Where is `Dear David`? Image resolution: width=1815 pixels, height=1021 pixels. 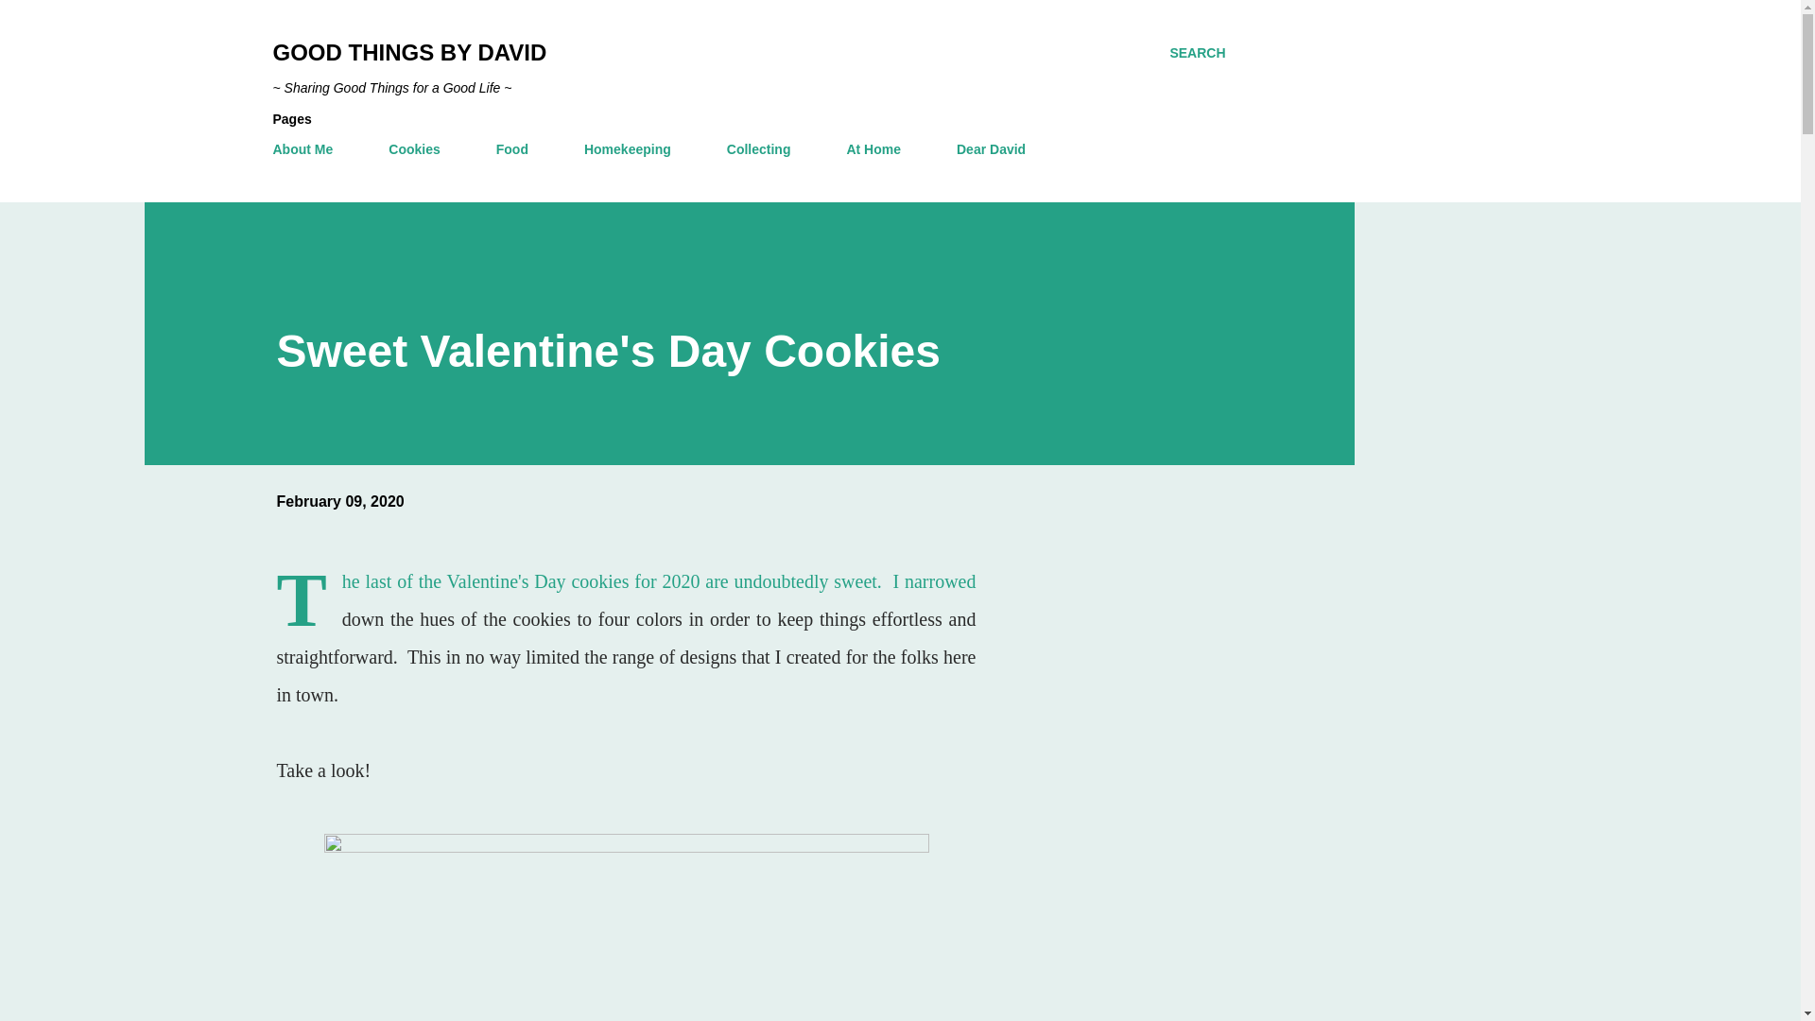 Dear David is located at coordinates (991, 149).